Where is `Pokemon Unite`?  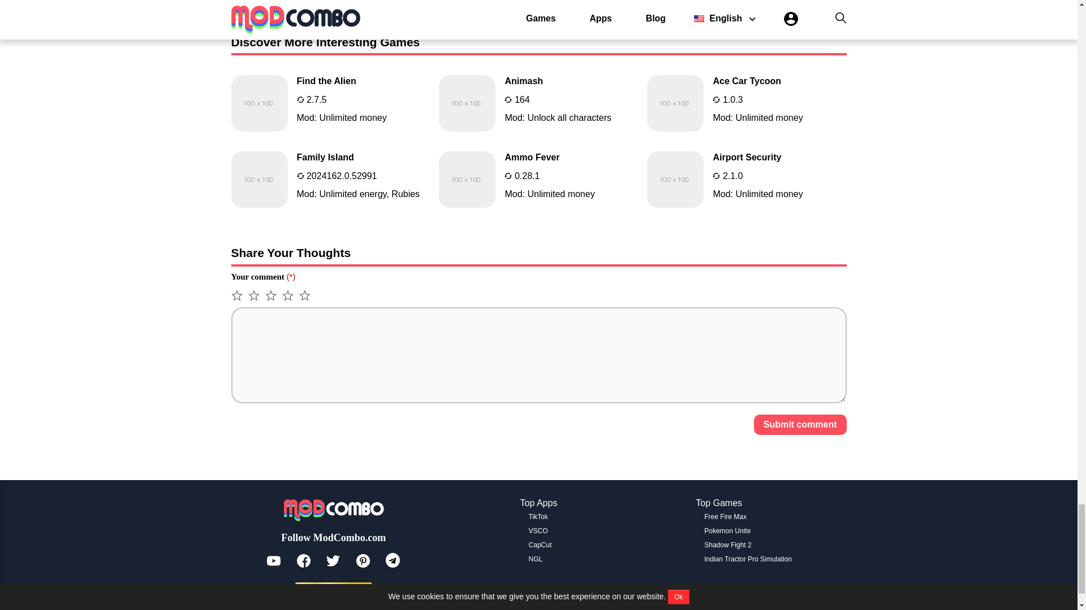 Pokemon Unite is located at coordinates (725, 517).